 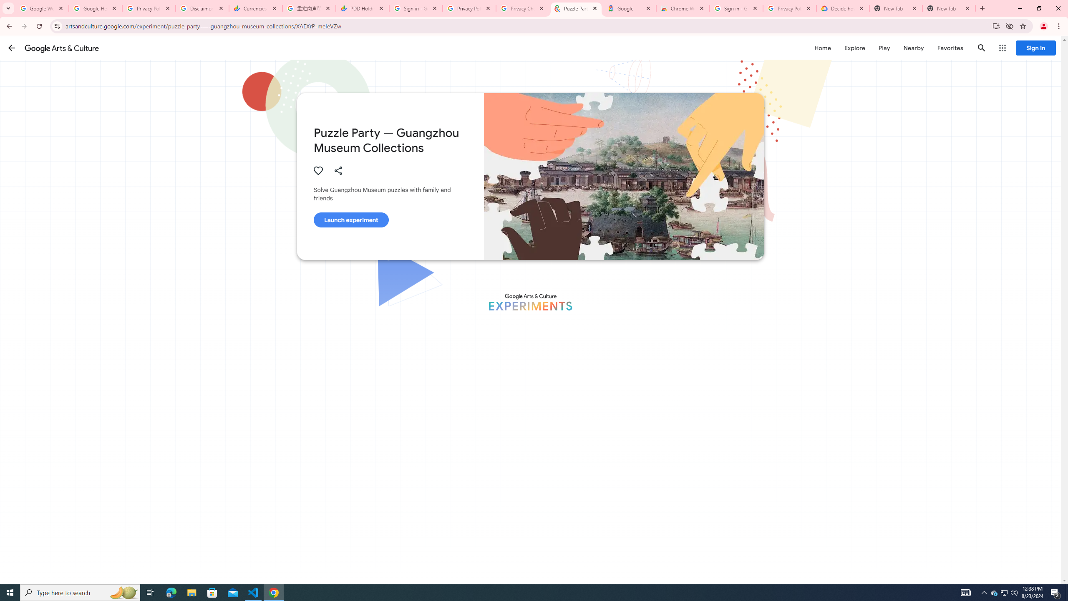 I want to click on Launch experiment, so click(x=350, y=220).